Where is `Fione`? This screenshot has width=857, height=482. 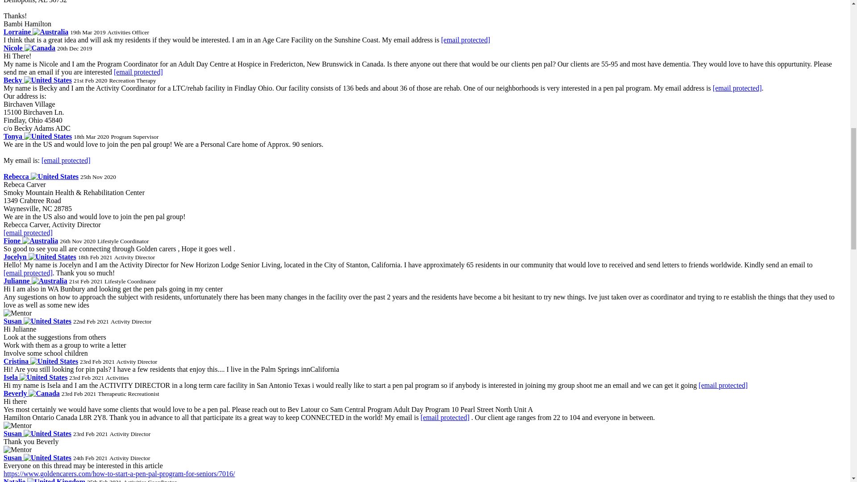
Fione is located at coordinates (30, 241).